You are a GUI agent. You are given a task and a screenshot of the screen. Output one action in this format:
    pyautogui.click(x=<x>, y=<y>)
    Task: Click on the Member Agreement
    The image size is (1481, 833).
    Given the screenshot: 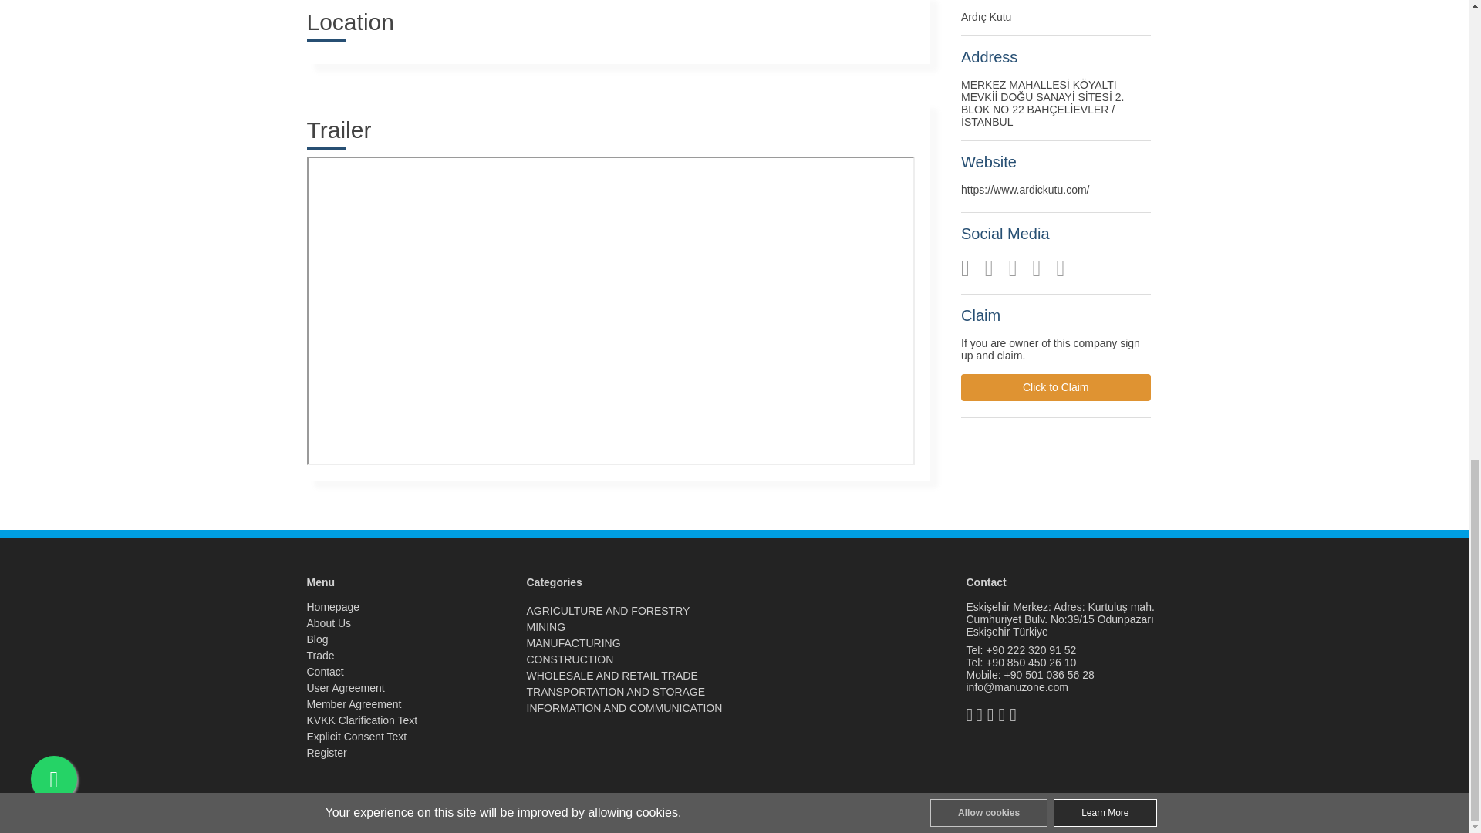 What is the action you would take?
    pyautogui.click(x=353, y=704)
    